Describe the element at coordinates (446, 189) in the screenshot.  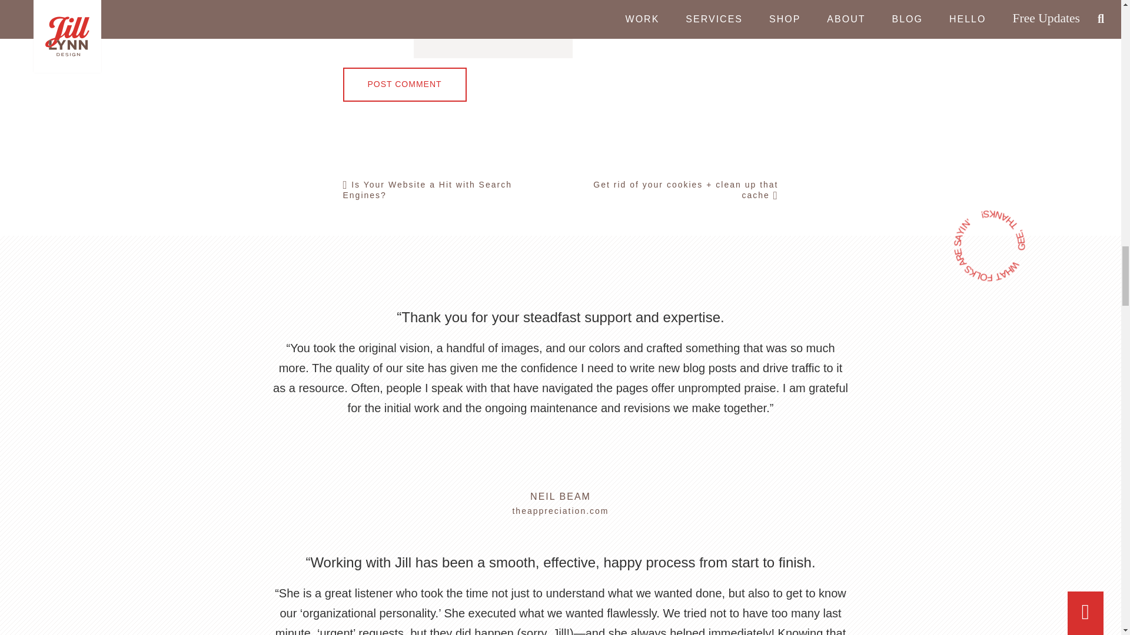
I see `Is Your Website a Hit with Search Engines?` at that location.